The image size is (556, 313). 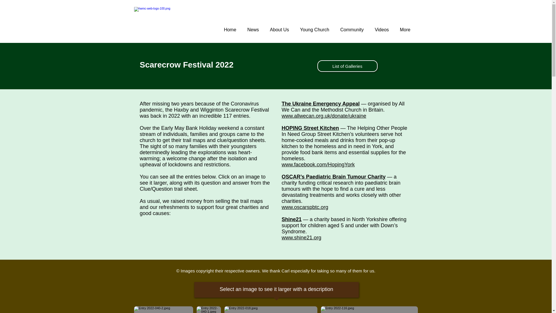 I want to click on www.oscarspbtc.org, so click(x=305, y=207).